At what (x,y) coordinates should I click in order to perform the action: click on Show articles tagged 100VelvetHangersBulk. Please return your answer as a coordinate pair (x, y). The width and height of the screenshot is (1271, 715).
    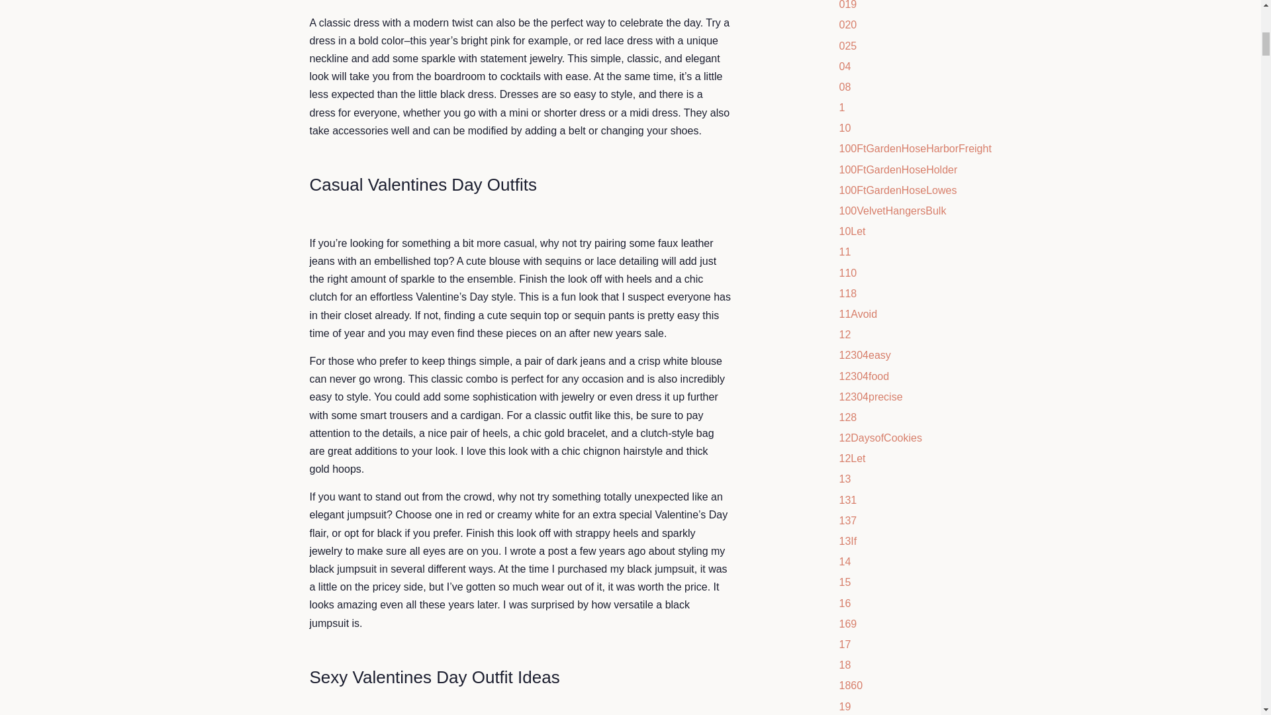
    Looking at the image, I should click on (892, 211).